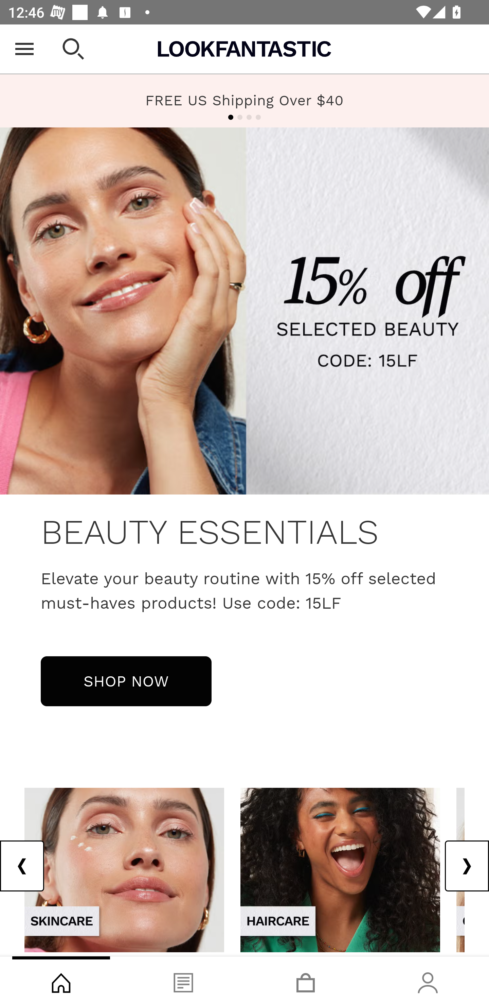 This screenshot has height=1006, width=489. I want to click on view-all, so click(340, 869).